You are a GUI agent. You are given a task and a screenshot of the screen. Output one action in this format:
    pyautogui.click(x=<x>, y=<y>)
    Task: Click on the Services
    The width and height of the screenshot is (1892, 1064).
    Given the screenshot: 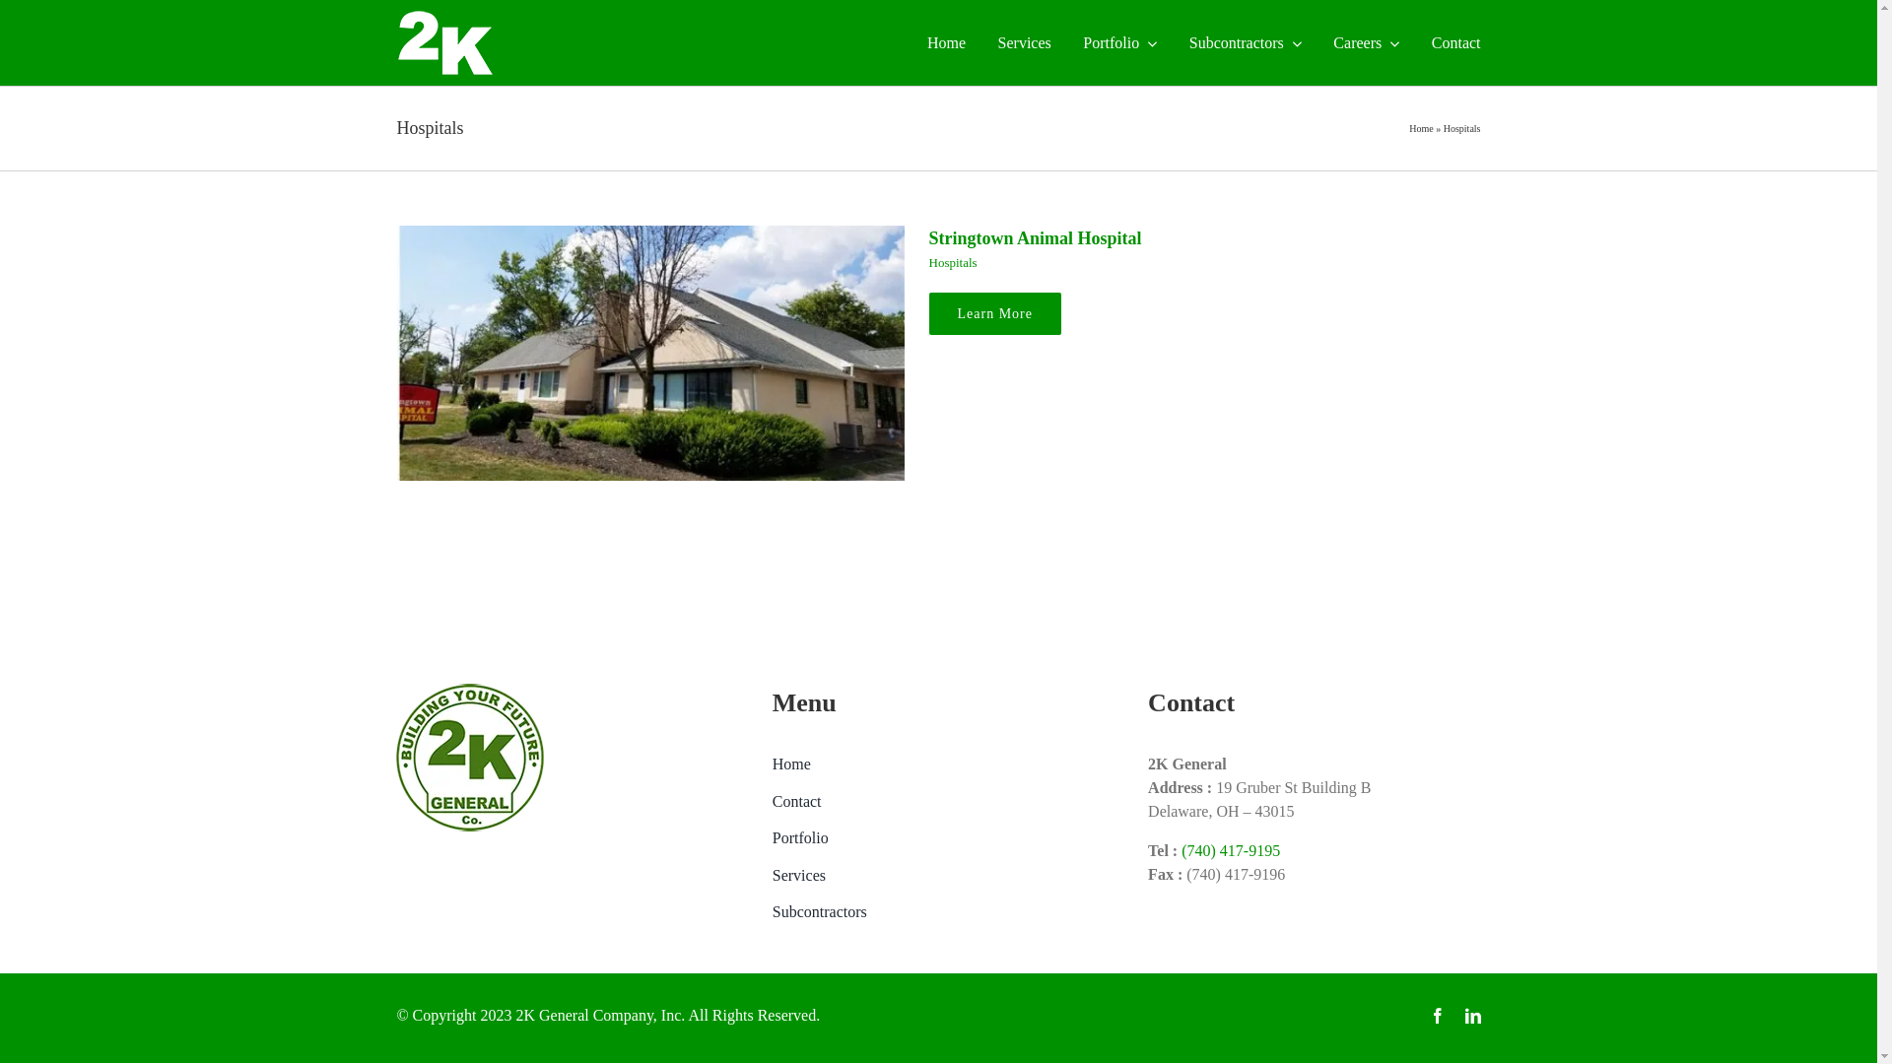 What is the action you would take?
    pyautogui.click(x=938, y=876)
    